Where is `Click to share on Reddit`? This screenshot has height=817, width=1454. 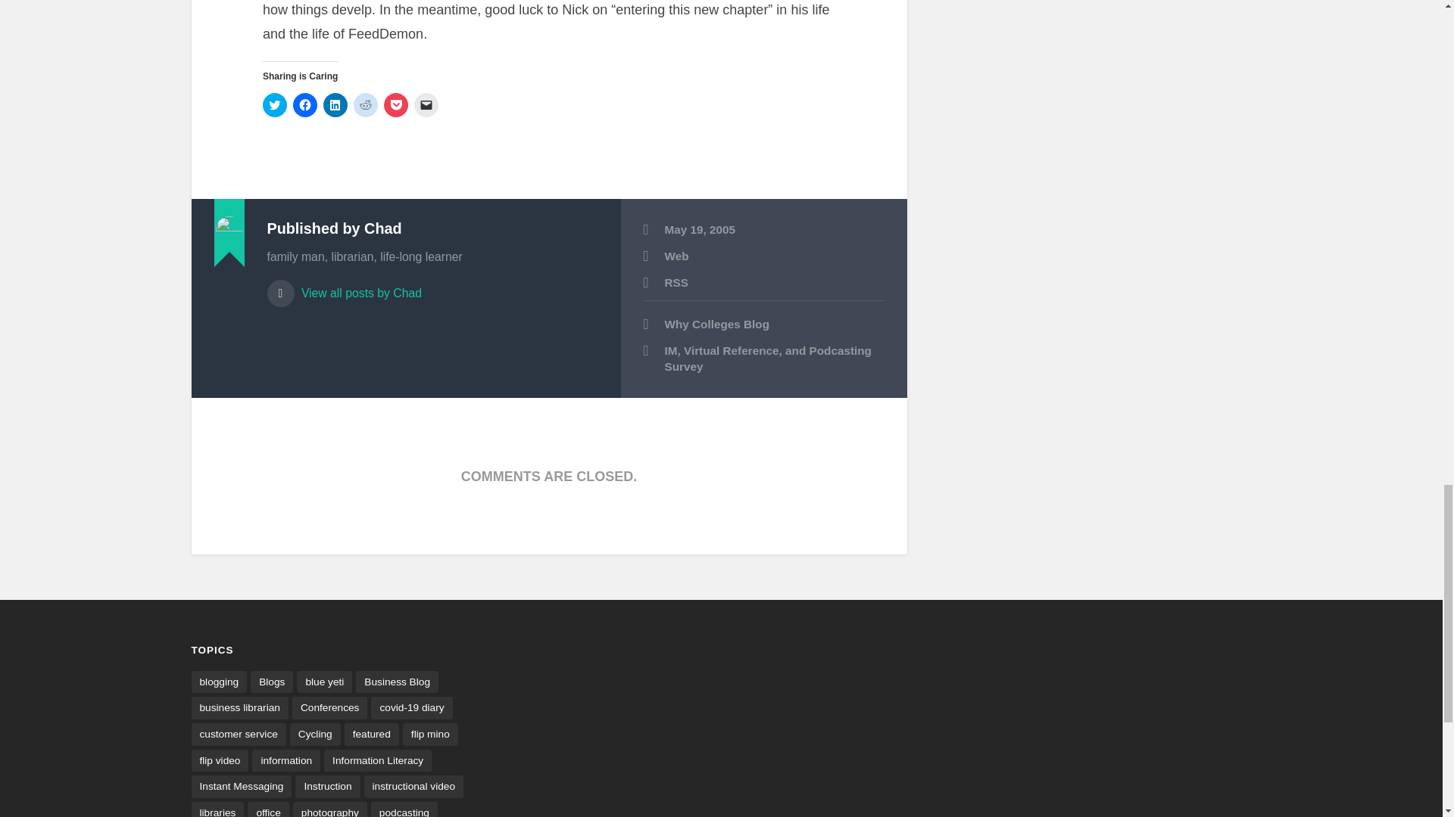
Click to share on Reddit is located at coordinates (365, 105).